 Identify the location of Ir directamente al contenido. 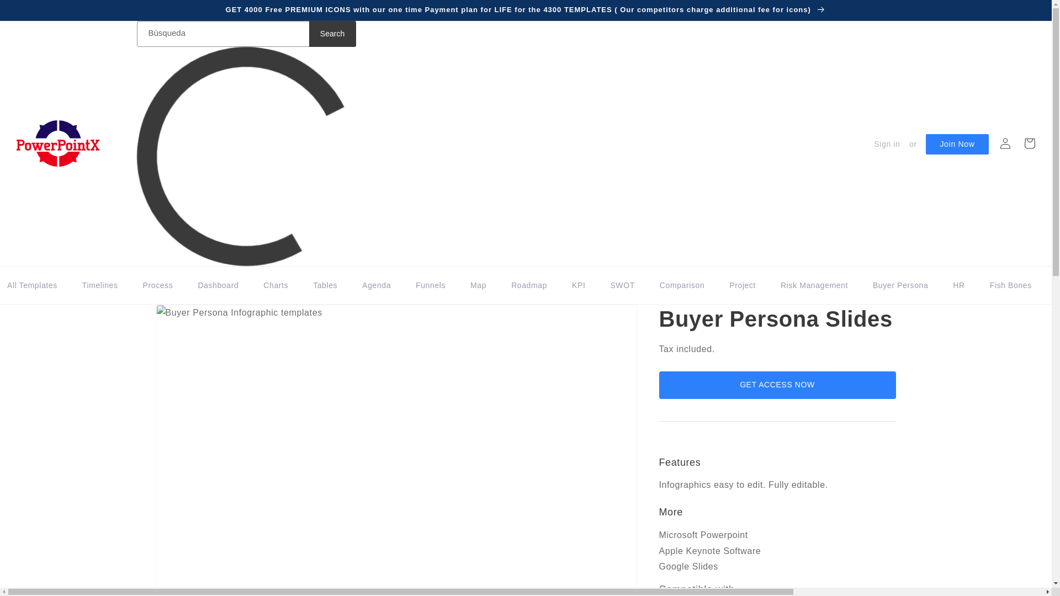
(33, 13).